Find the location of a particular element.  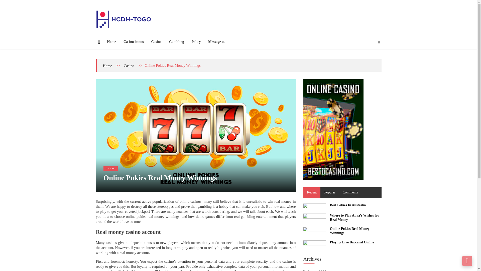

Playing Live Baccarat Online is located at coordinates (314, 243).